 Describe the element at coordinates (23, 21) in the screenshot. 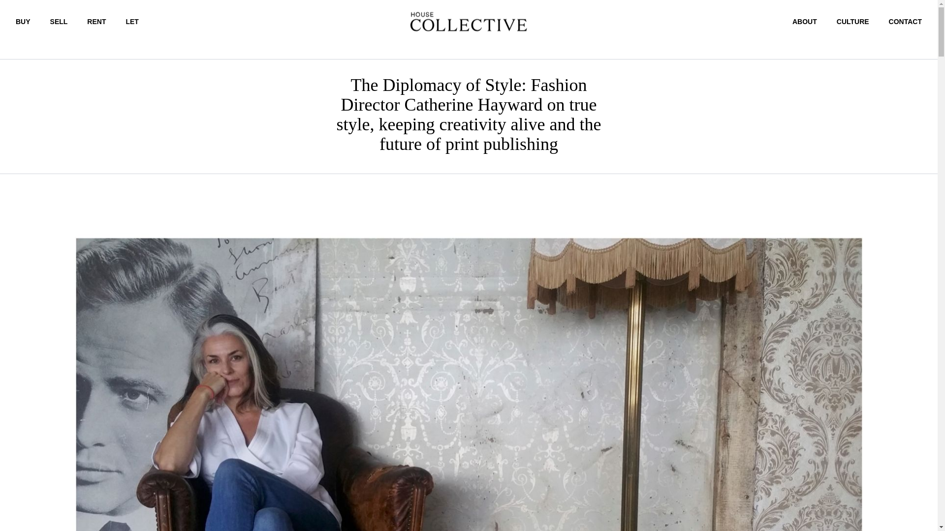

I see `BUY` at that location.